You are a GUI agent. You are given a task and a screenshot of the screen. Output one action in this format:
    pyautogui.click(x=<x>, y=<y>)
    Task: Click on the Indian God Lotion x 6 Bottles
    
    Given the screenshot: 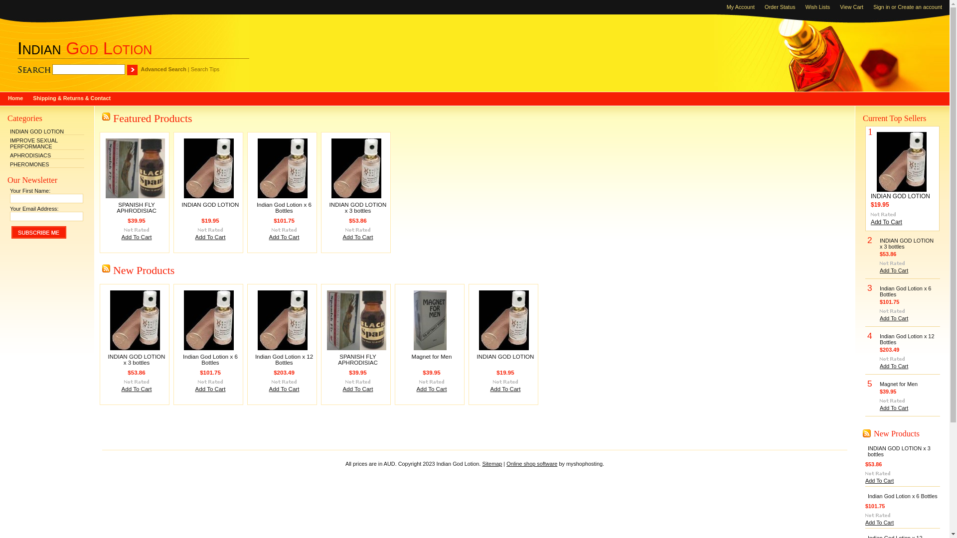 What is the action you would take?
    pyautogui.click(x=210, y=360)
    